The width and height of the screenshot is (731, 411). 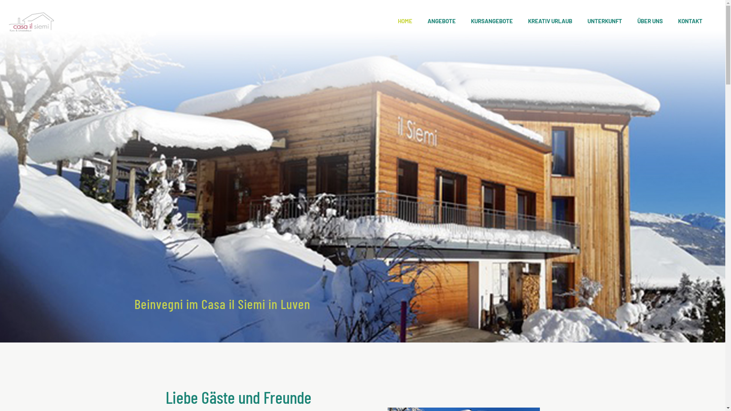 I want to click on ANGEBOTE, so click(x=442, y=21).